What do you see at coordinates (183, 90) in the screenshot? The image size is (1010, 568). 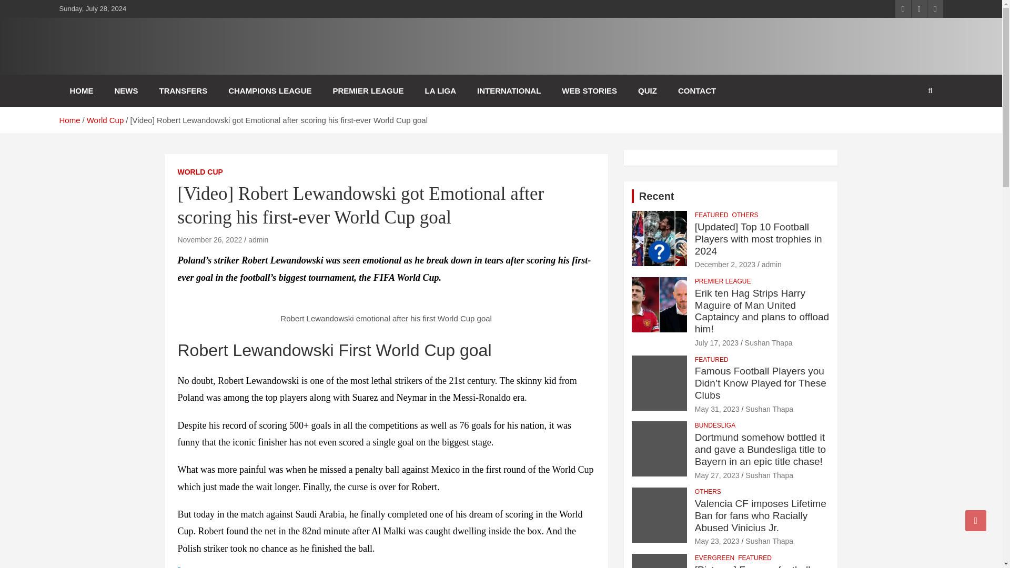 I see `TRANSFERS` at bounding box center [183, 90].